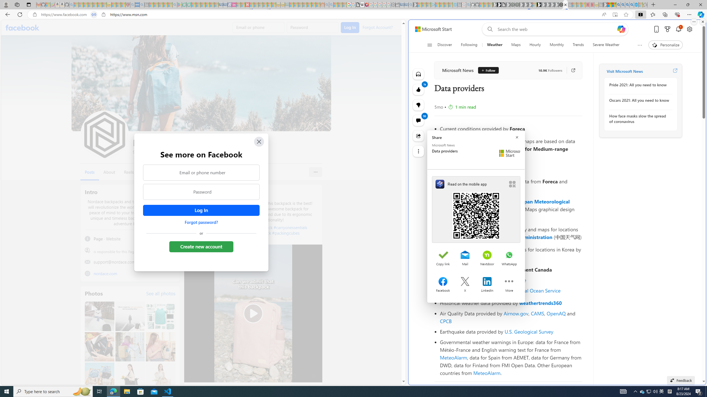 This screenshot has height=397, width=707. I want to click on How face masks slow the spread of coronavirus, so click(639, 119).